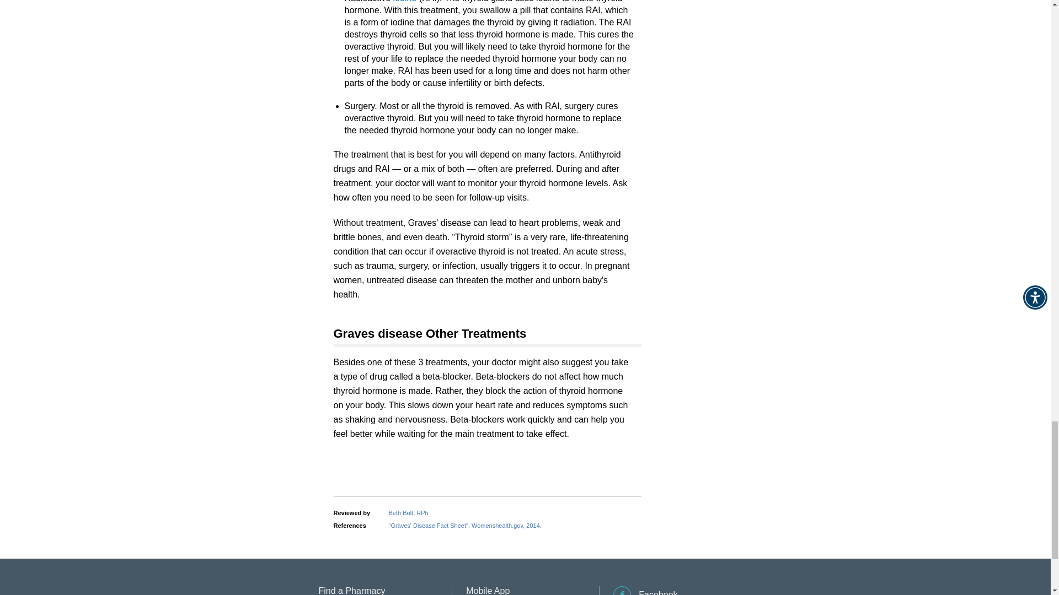 This screenshot has width=1059, height=595. I want to click on iodine, so click(405, 1).